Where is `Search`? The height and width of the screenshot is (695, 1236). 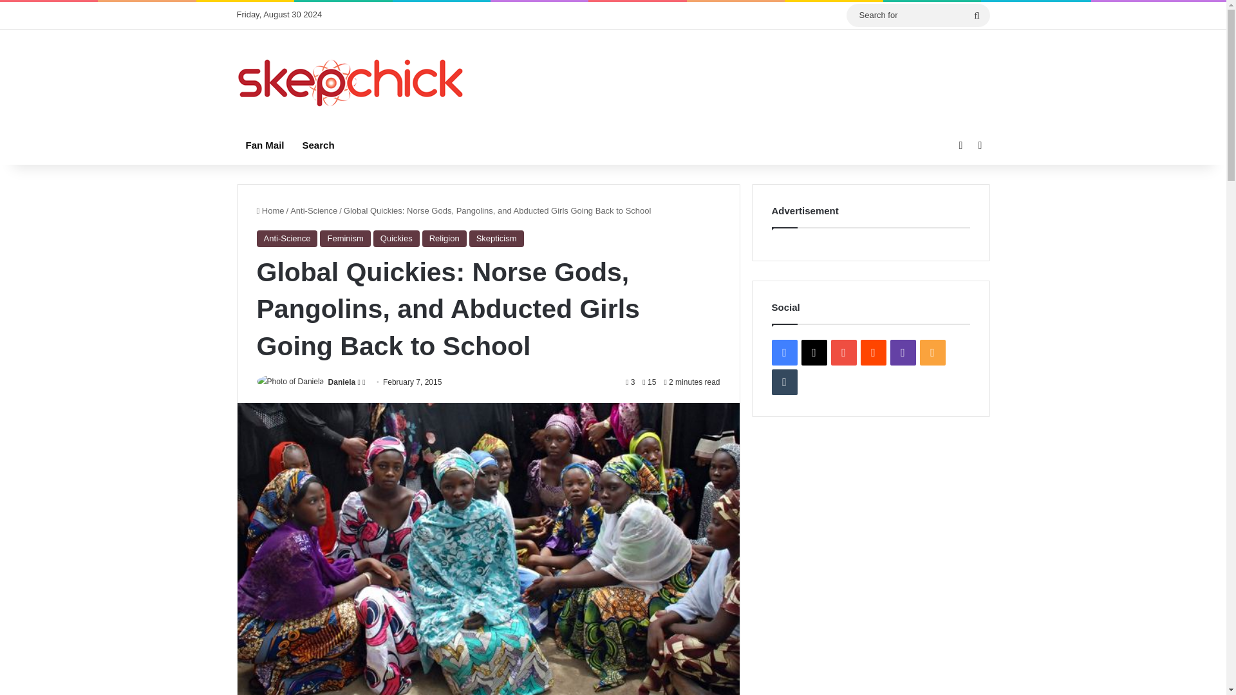 Search is located at coordinates (318, 145).